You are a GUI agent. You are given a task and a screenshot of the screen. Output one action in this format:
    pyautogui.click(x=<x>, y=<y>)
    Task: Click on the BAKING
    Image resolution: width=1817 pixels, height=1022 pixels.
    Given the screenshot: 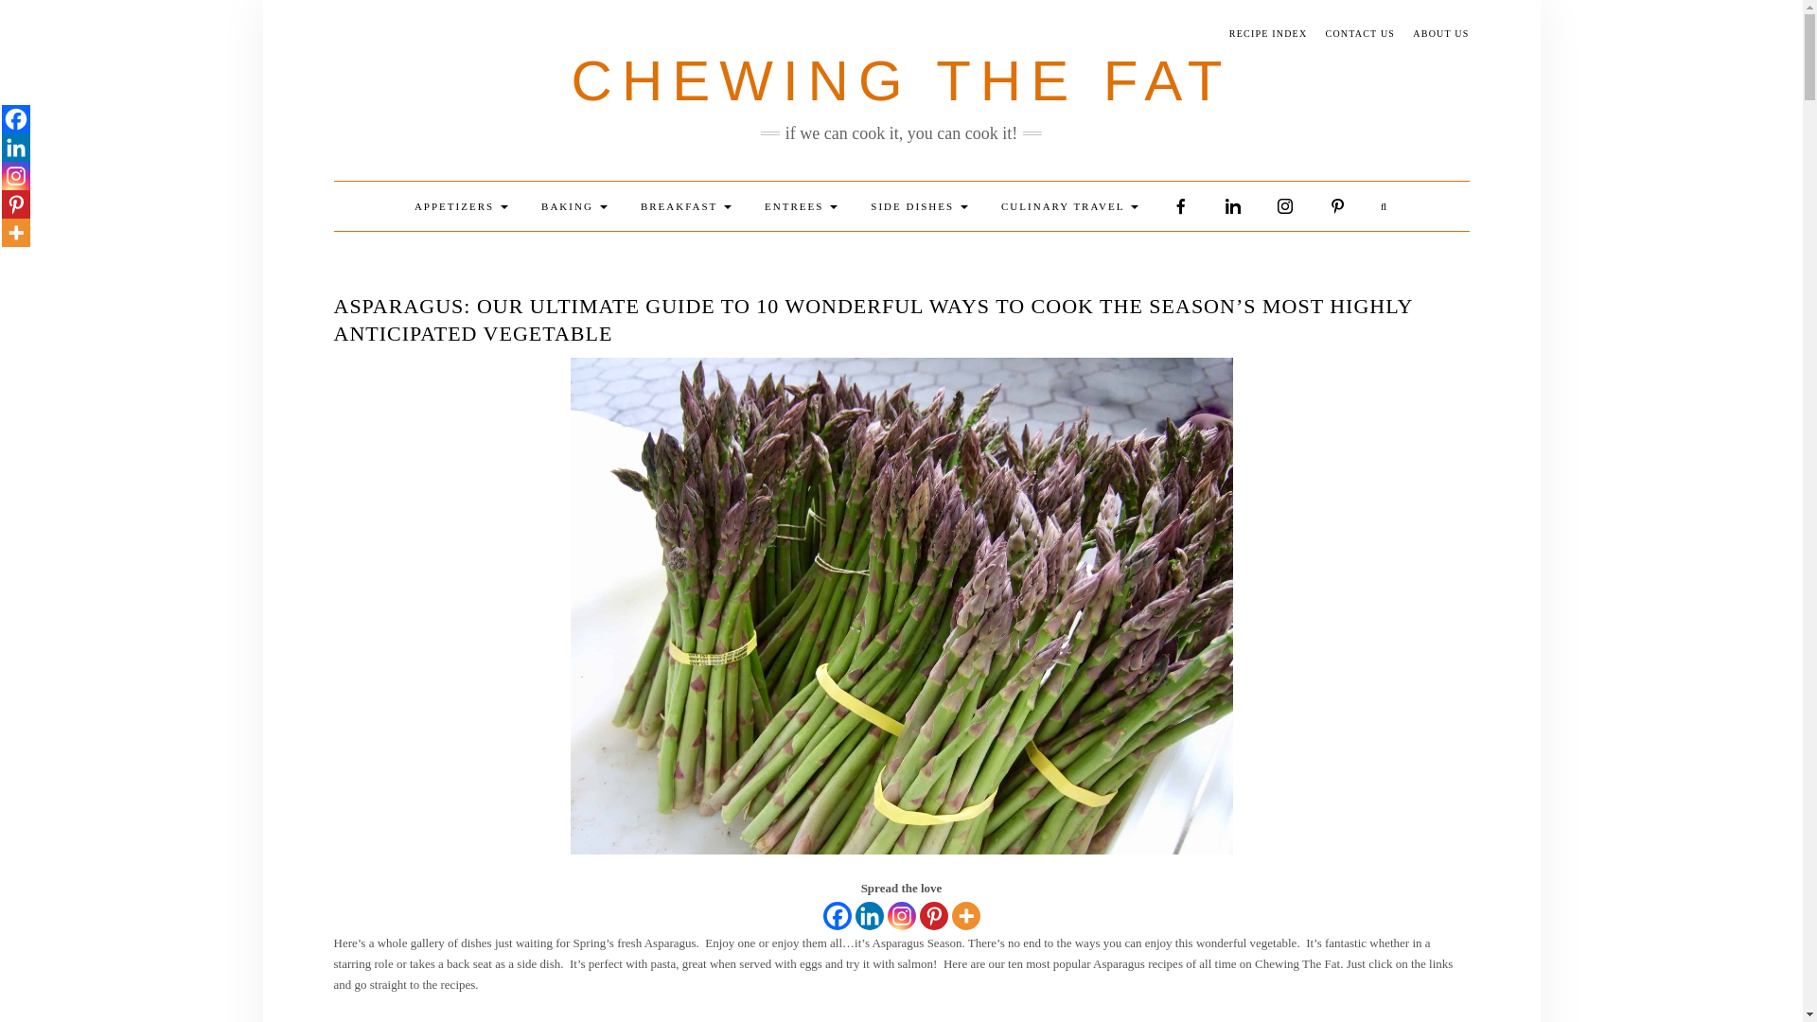 What is the action you would take?
    pyautogui.click(x=574, y=206)
    